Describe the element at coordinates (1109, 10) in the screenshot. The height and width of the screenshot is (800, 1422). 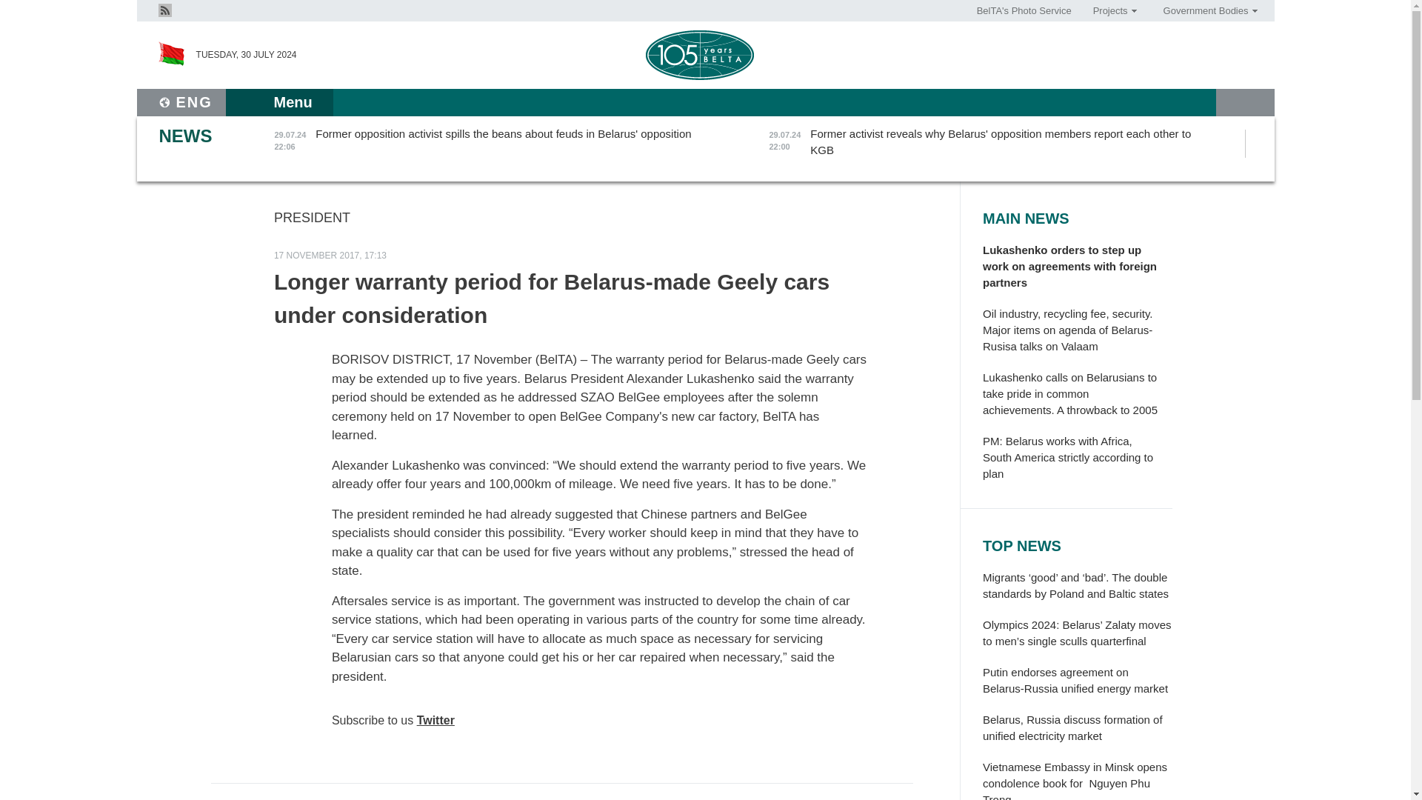
I see `Projects` at that location.